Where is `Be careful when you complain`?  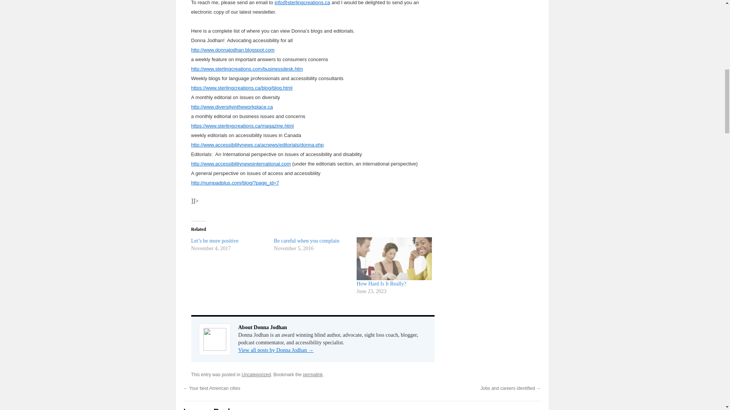 Be careful when you complain is located at coordinates (306, 241).